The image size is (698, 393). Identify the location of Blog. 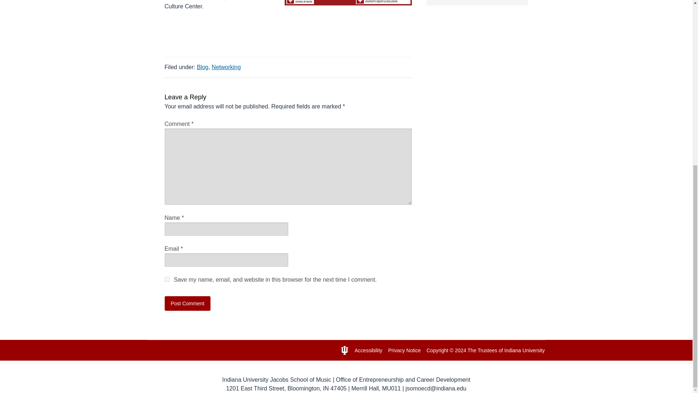
(202, 67).